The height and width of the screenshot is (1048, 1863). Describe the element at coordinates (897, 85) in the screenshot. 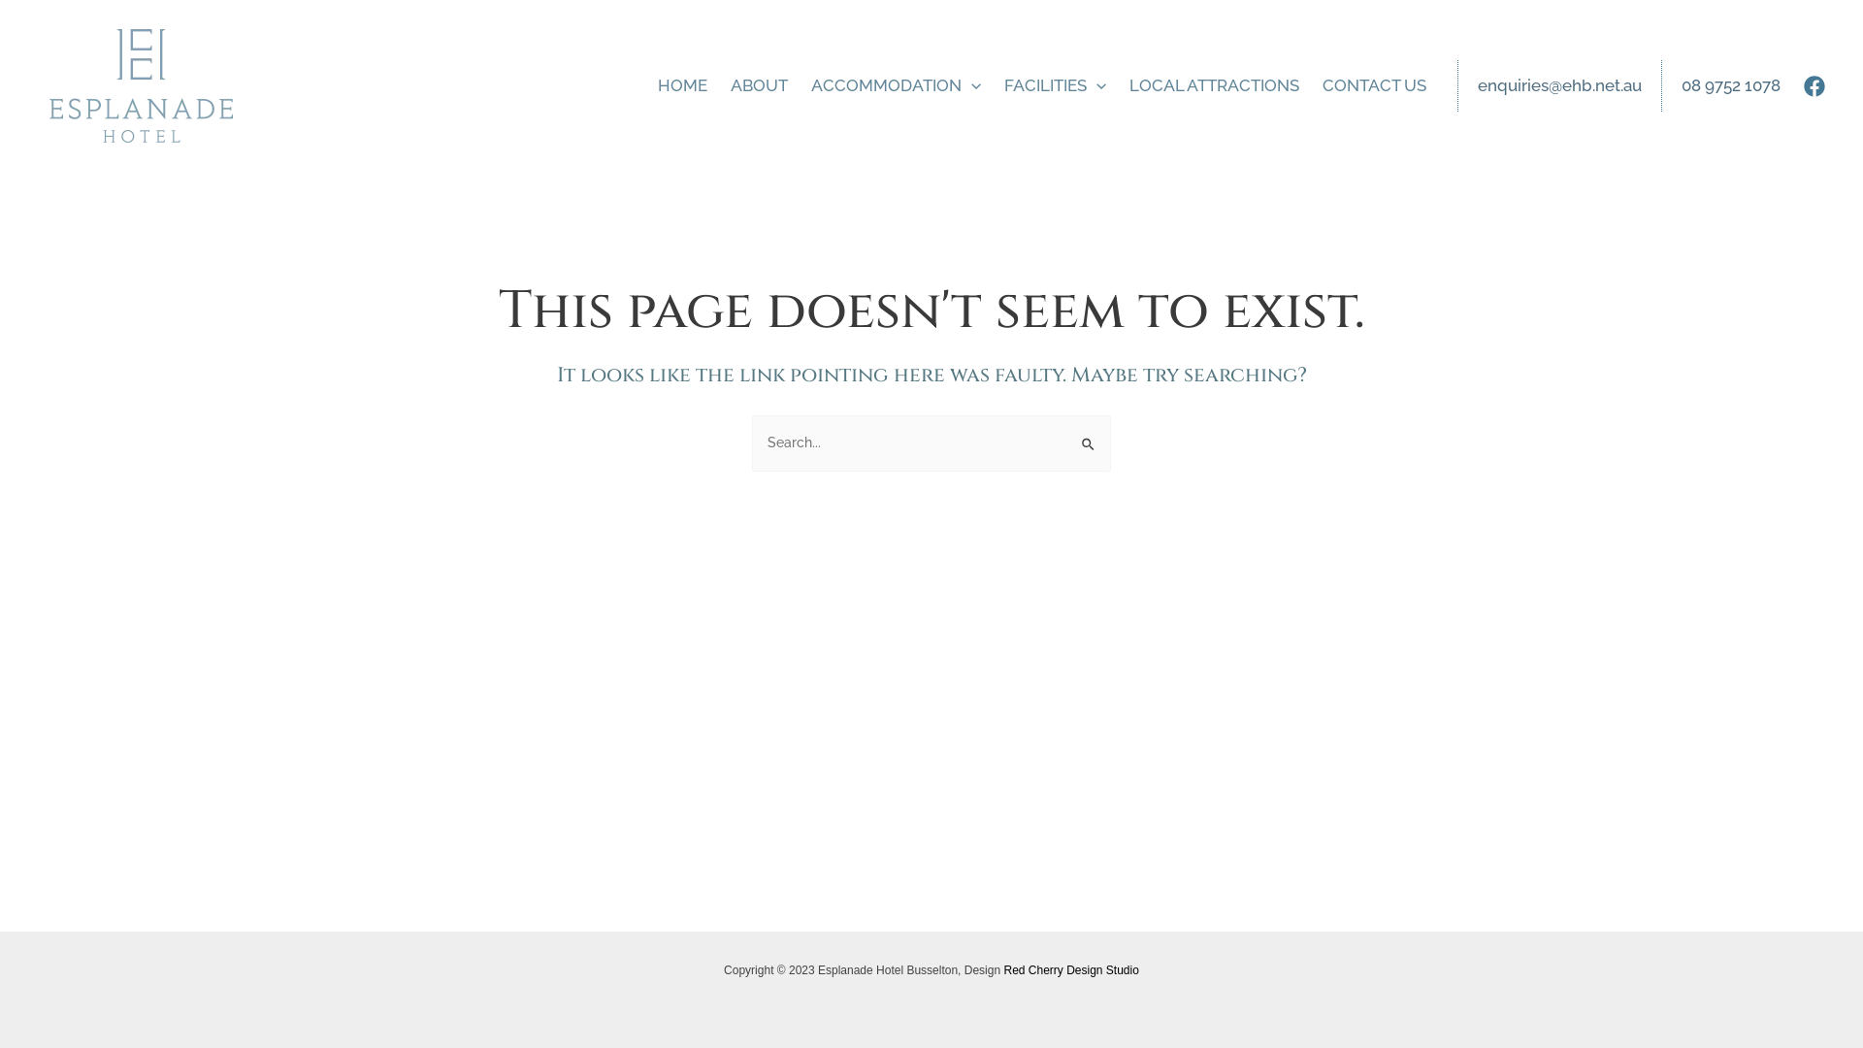

I see `ACCOMMODATION` at that location.